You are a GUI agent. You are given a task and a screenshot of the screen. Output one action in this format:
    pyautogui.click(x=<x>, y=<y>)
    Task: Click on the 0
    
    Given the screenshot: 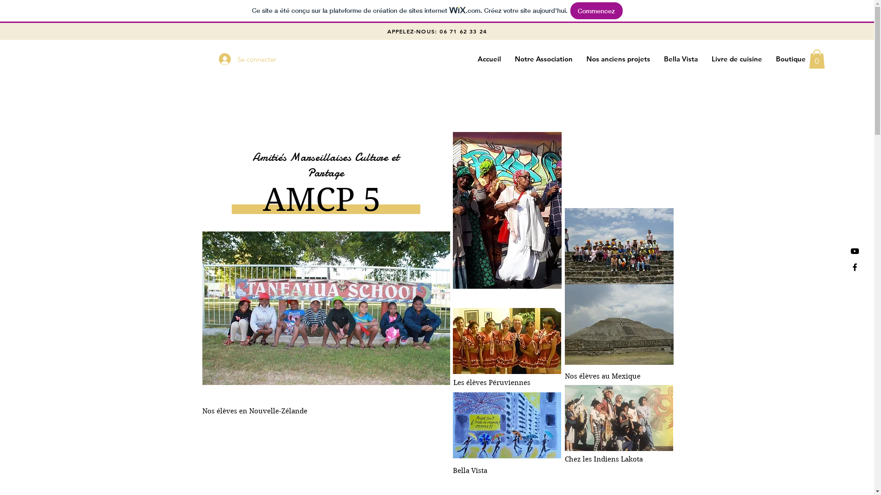 What is the action you would take?
    pyautogui.click(x=817, y=59)
    